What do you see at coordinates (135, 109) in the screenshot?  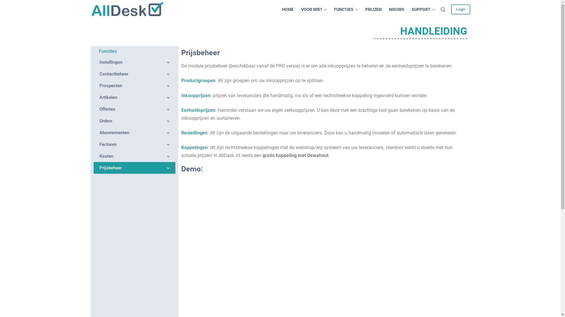 I see `Offertes` at bounding box center [135, 109].